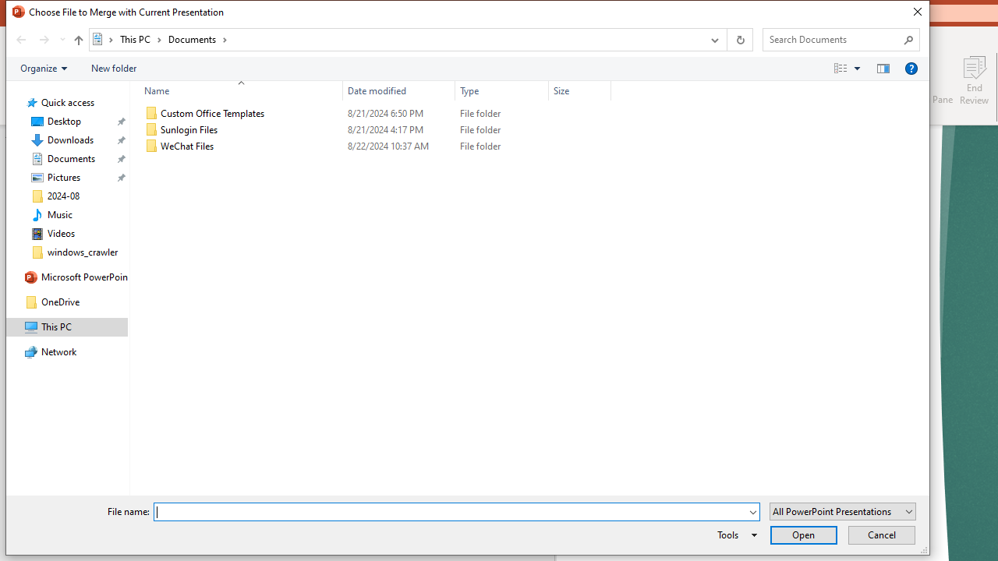 The height and width of the screenshot is (561, 998). What do you see at coordinates (237, 90) in the screenshot?
I see `Name` at bounding box center [237, 90].